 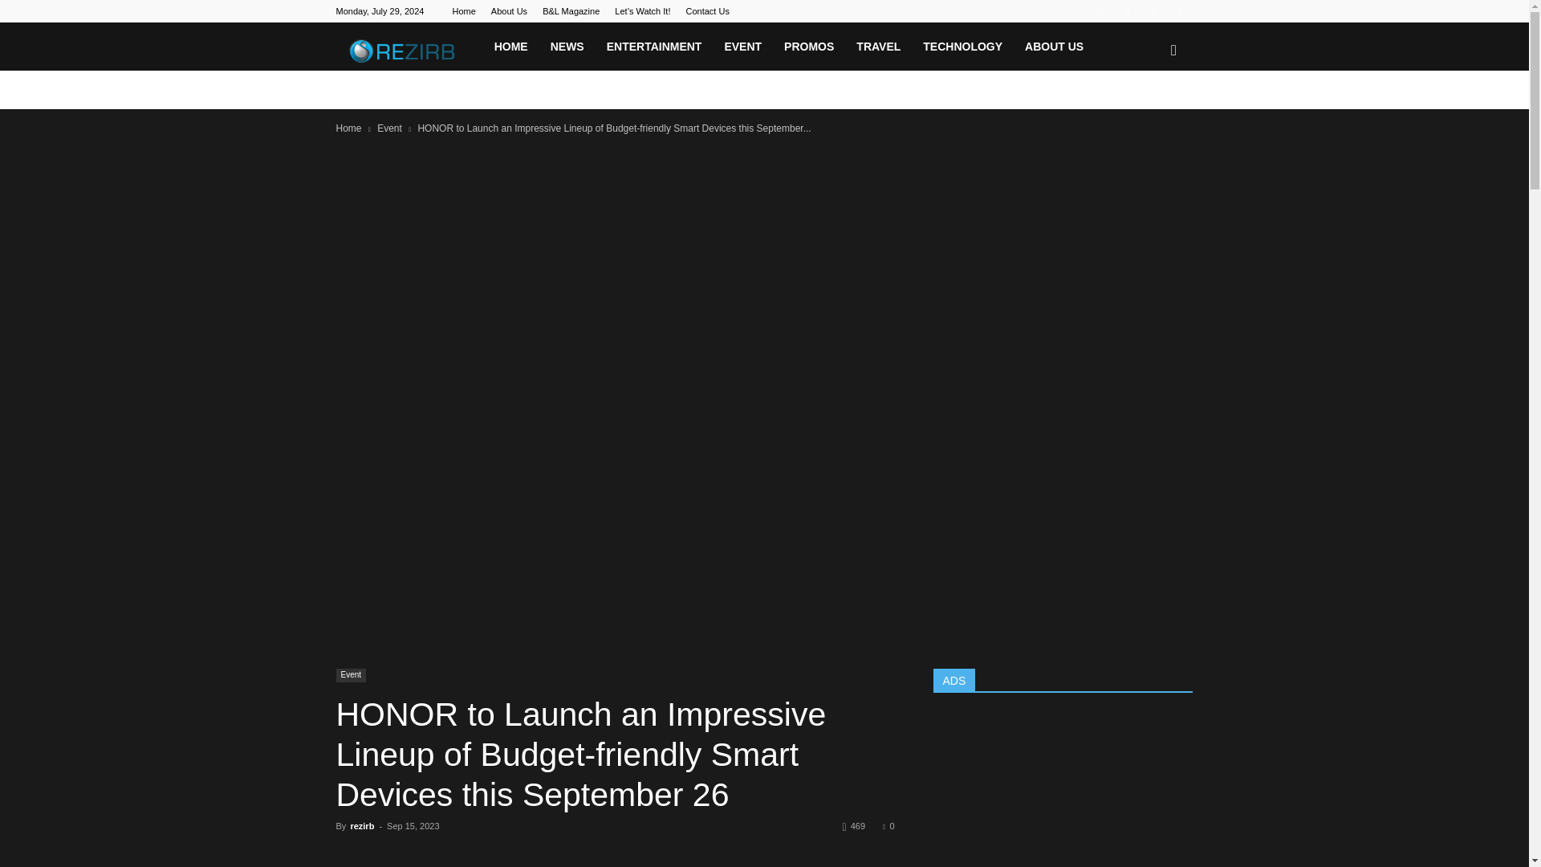 What do you see at coordinates (1146, 124) in the screenshot?
I see `Search` at bounding box center [1146, 124].